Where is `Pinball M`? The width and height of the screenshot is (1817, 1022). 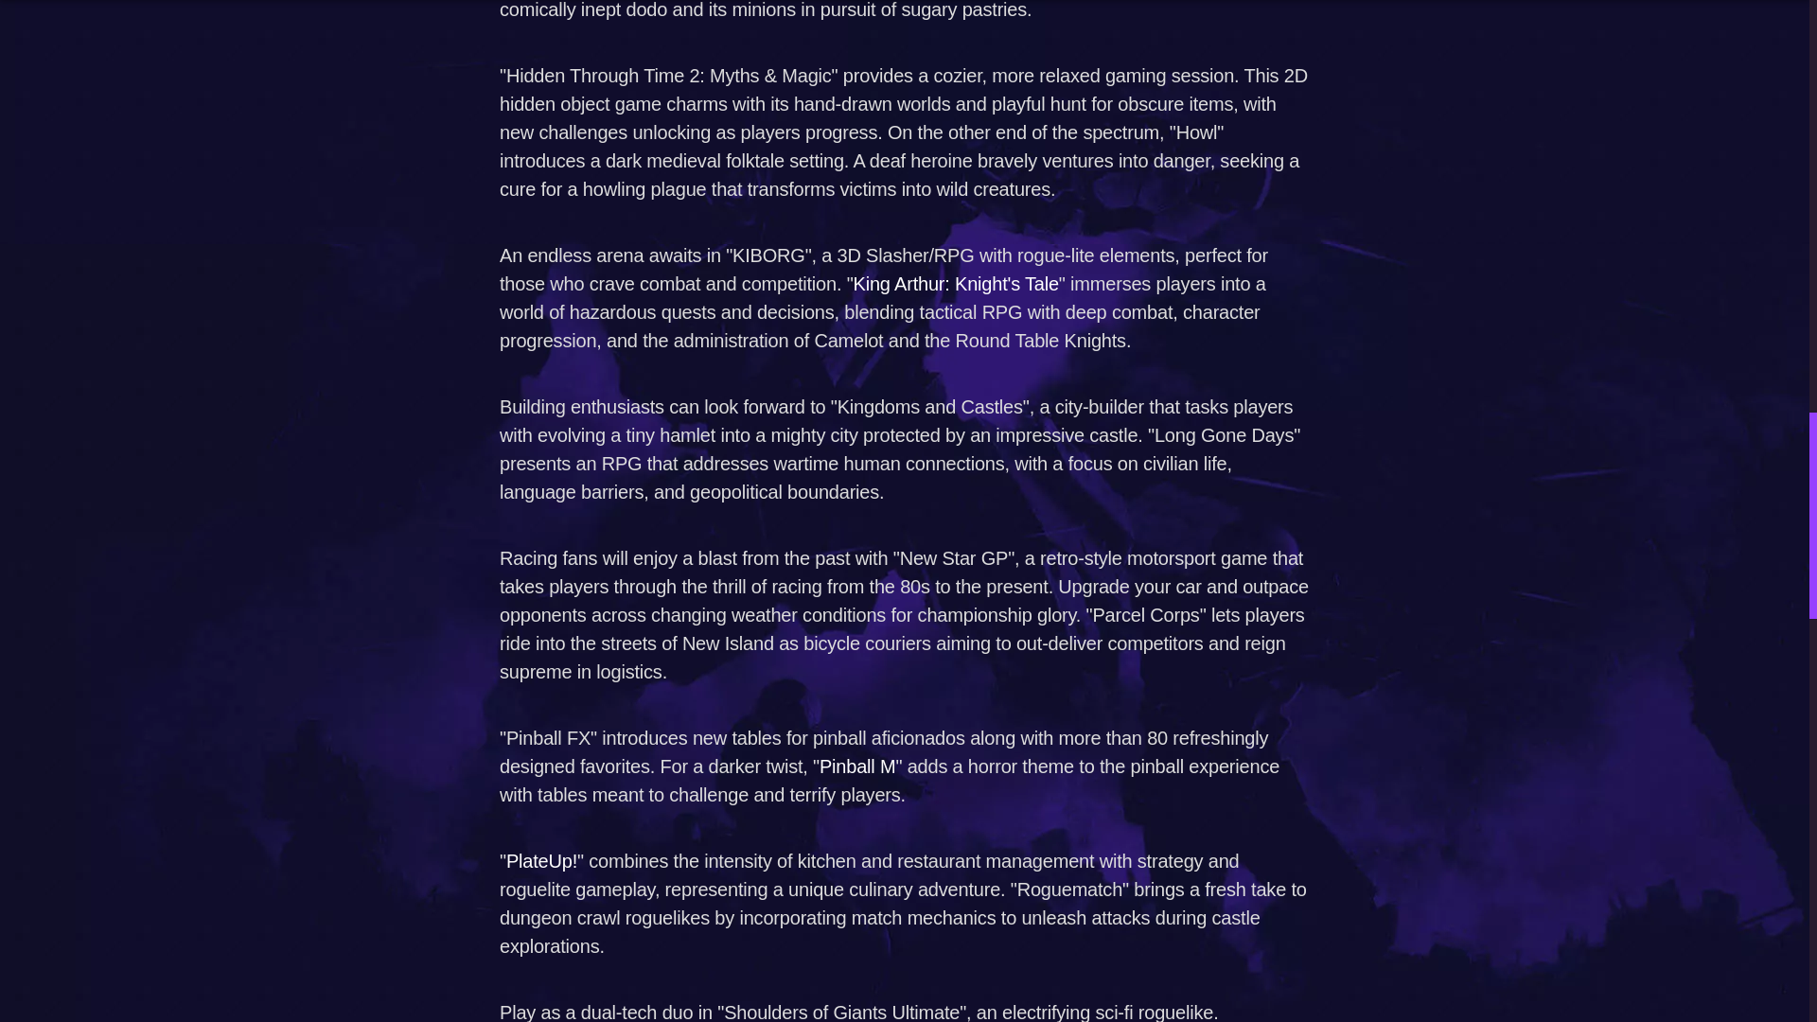 Pinball M is located at coordinates (857, 765).